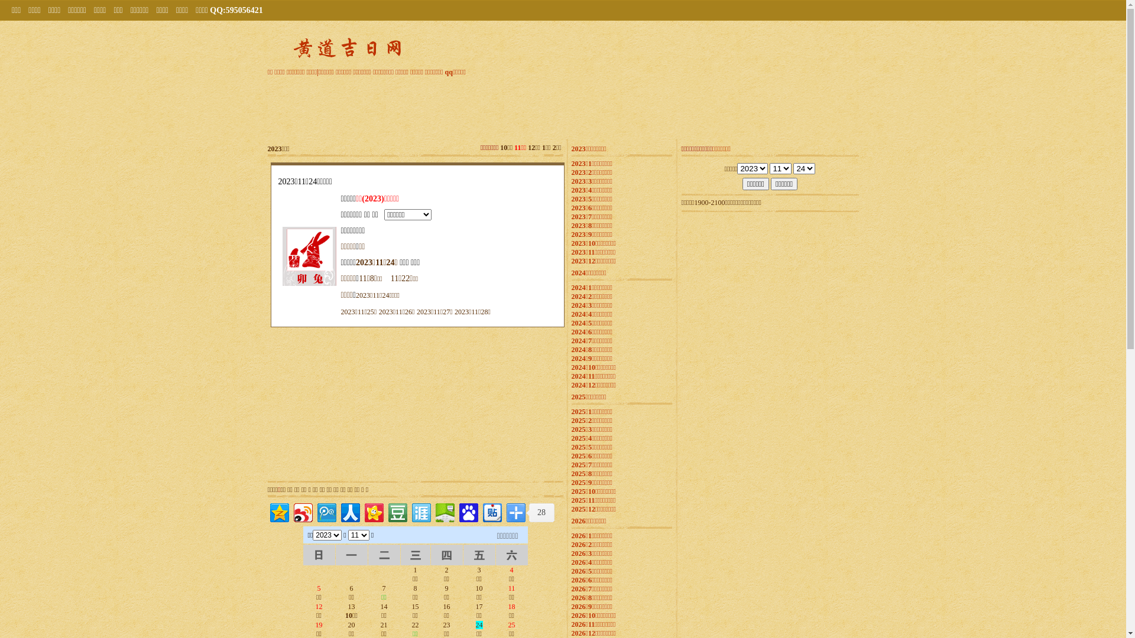 This screenshot has height=638, width=1135. What do you see at coordinates (341, 404) in the screenshot?
I see `Advertisement` at bounding box center [341, 404].